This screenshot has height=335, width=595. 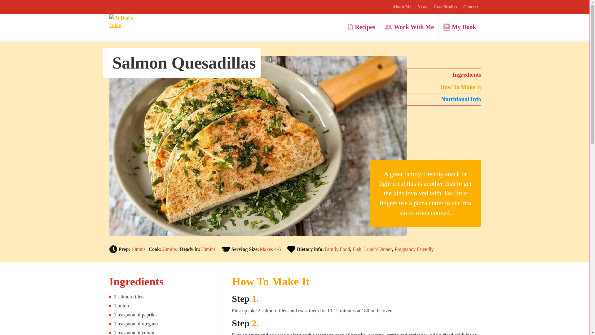 What do you see at coordinates (409, 27) in the screenshot?
I see `Work With Me` at bounding box center [409, 27].